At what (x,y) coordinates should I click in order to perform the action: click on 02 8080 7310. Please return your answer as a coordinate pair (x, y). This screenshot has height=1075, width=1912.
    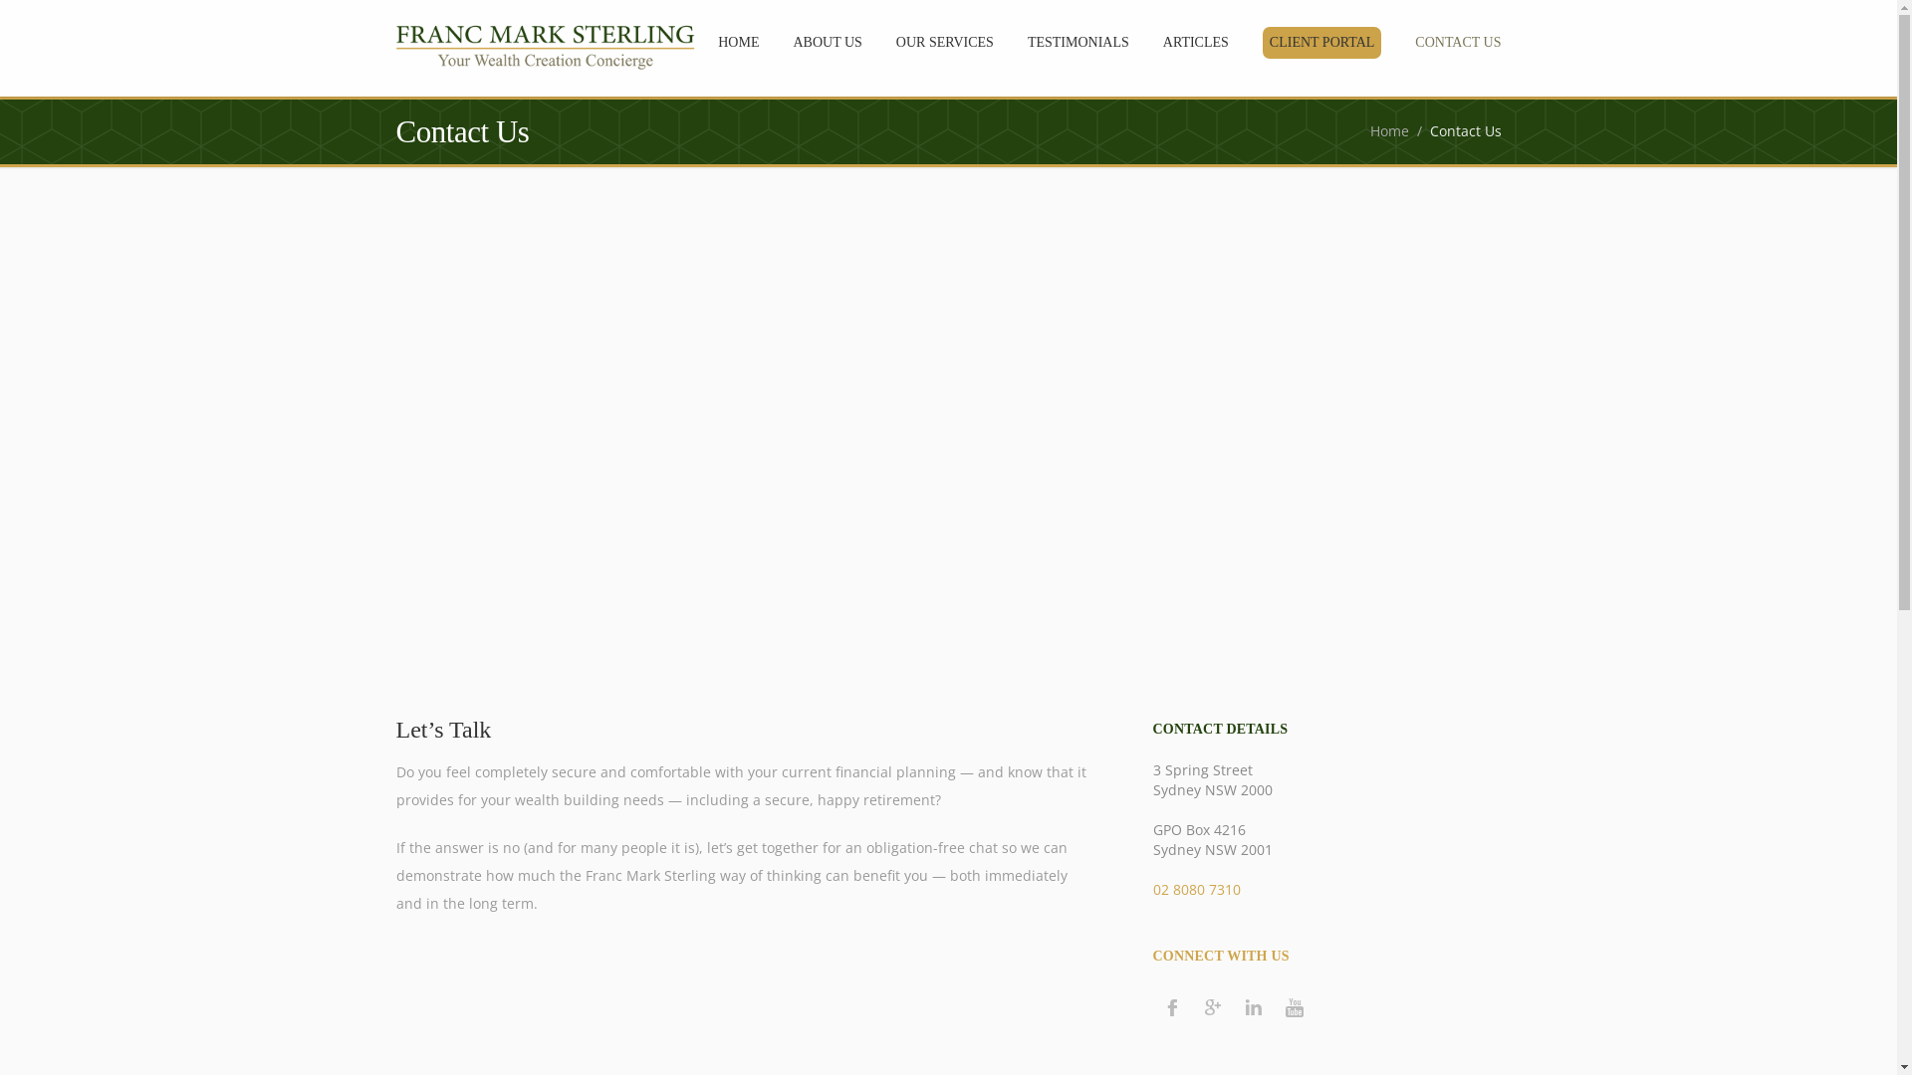
    Looking at the image, I should click on (1197, 890).